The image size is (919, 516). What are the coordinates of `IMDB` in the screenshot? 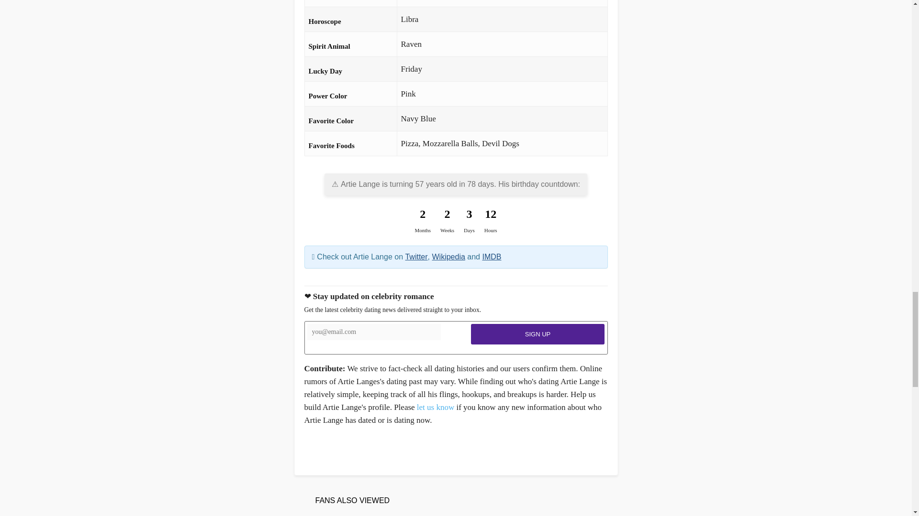 It's located at (491, 257).